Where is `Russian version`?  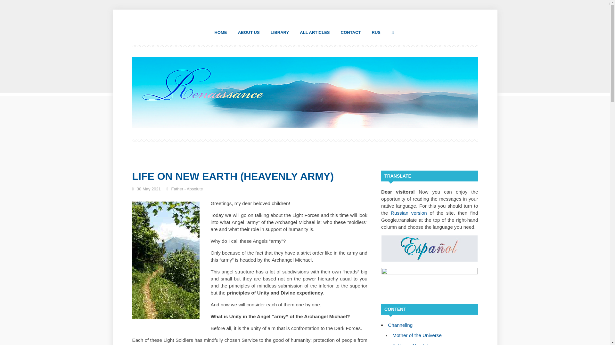
Russian version is located at coordinates (409, 213).